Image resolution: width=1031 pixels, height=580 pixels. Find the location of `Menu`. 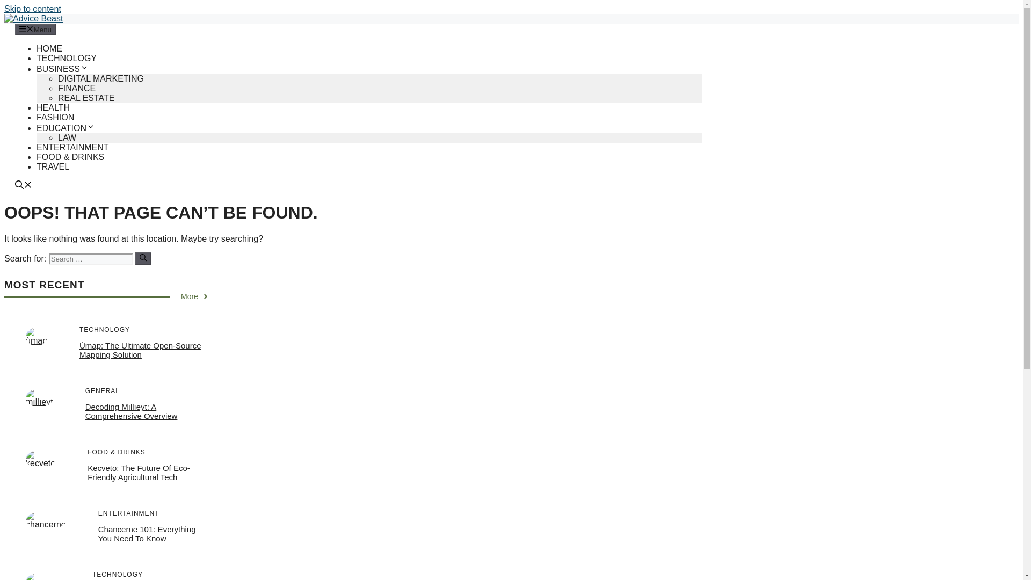

Menu is located at coordinates (35, 29).